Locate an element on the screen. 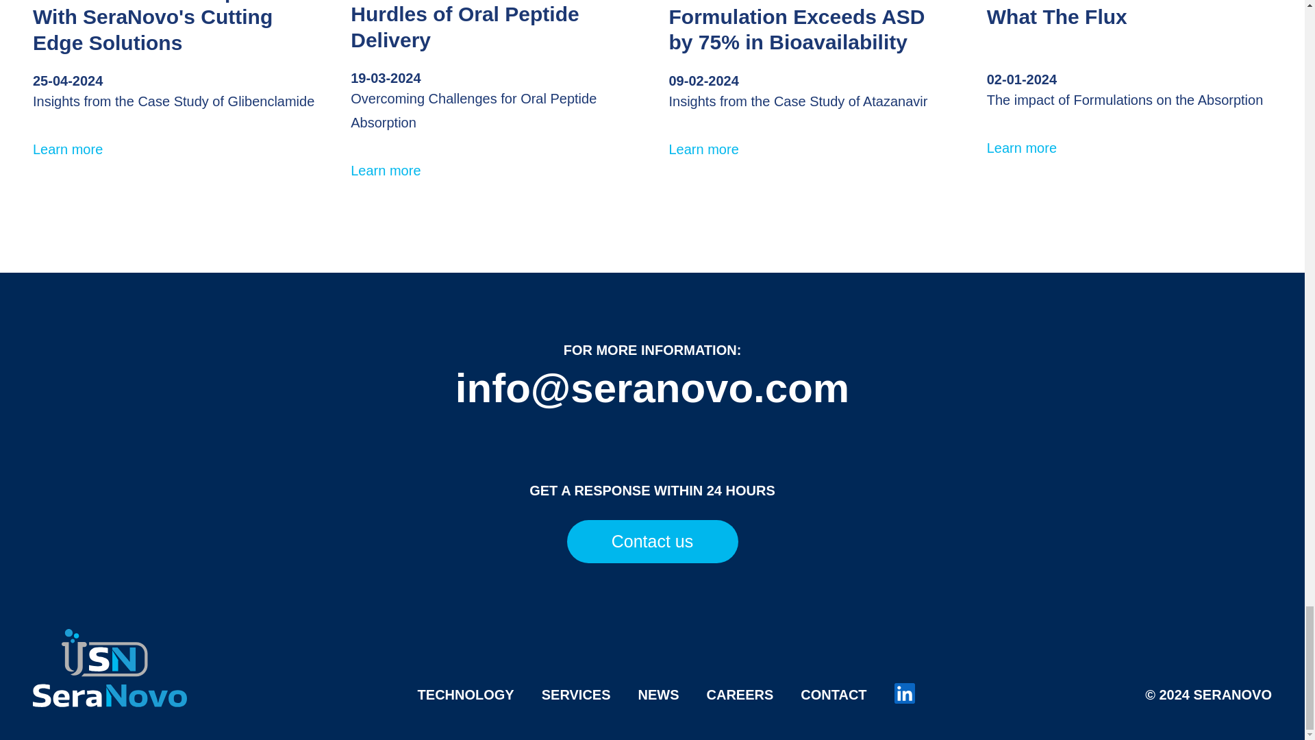 The image size is (1315, 740). 25-04-2024 is located at coordinates (67, 80).